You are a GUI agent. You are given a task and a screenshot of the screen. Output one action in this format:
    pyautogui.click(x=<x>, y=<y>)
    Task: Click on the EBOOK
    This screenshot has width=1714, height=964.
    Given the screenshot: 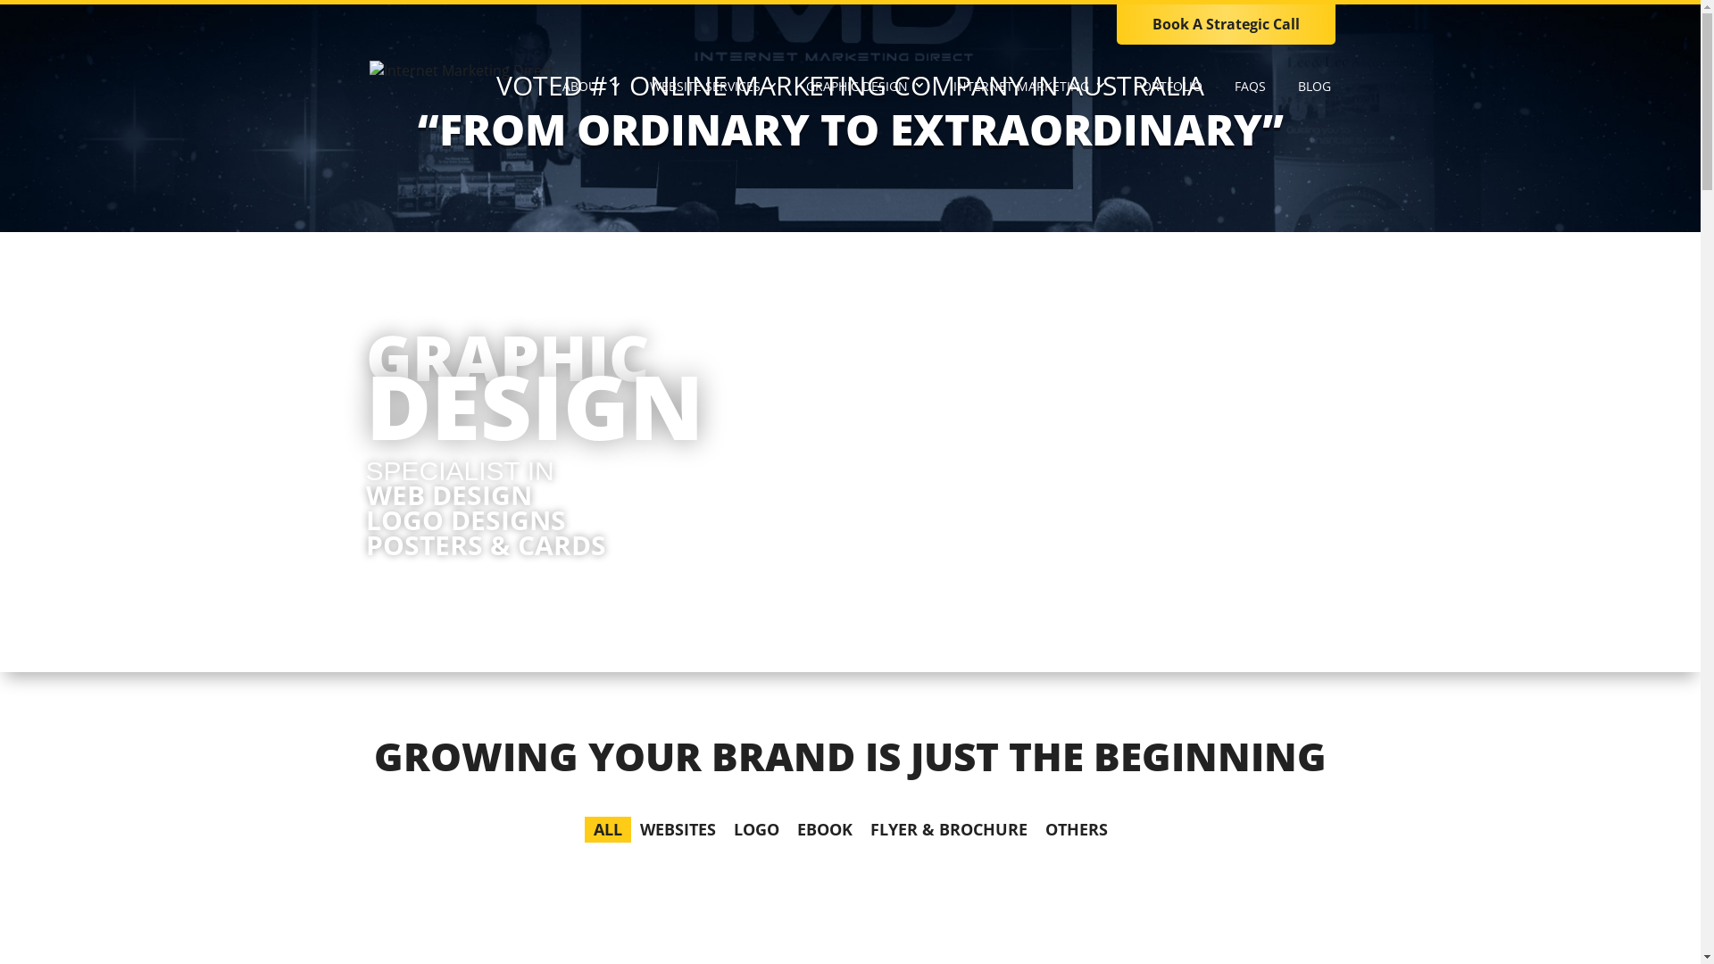 What is the action you would take?
    pyautogui.click(x=824, y=830)
    